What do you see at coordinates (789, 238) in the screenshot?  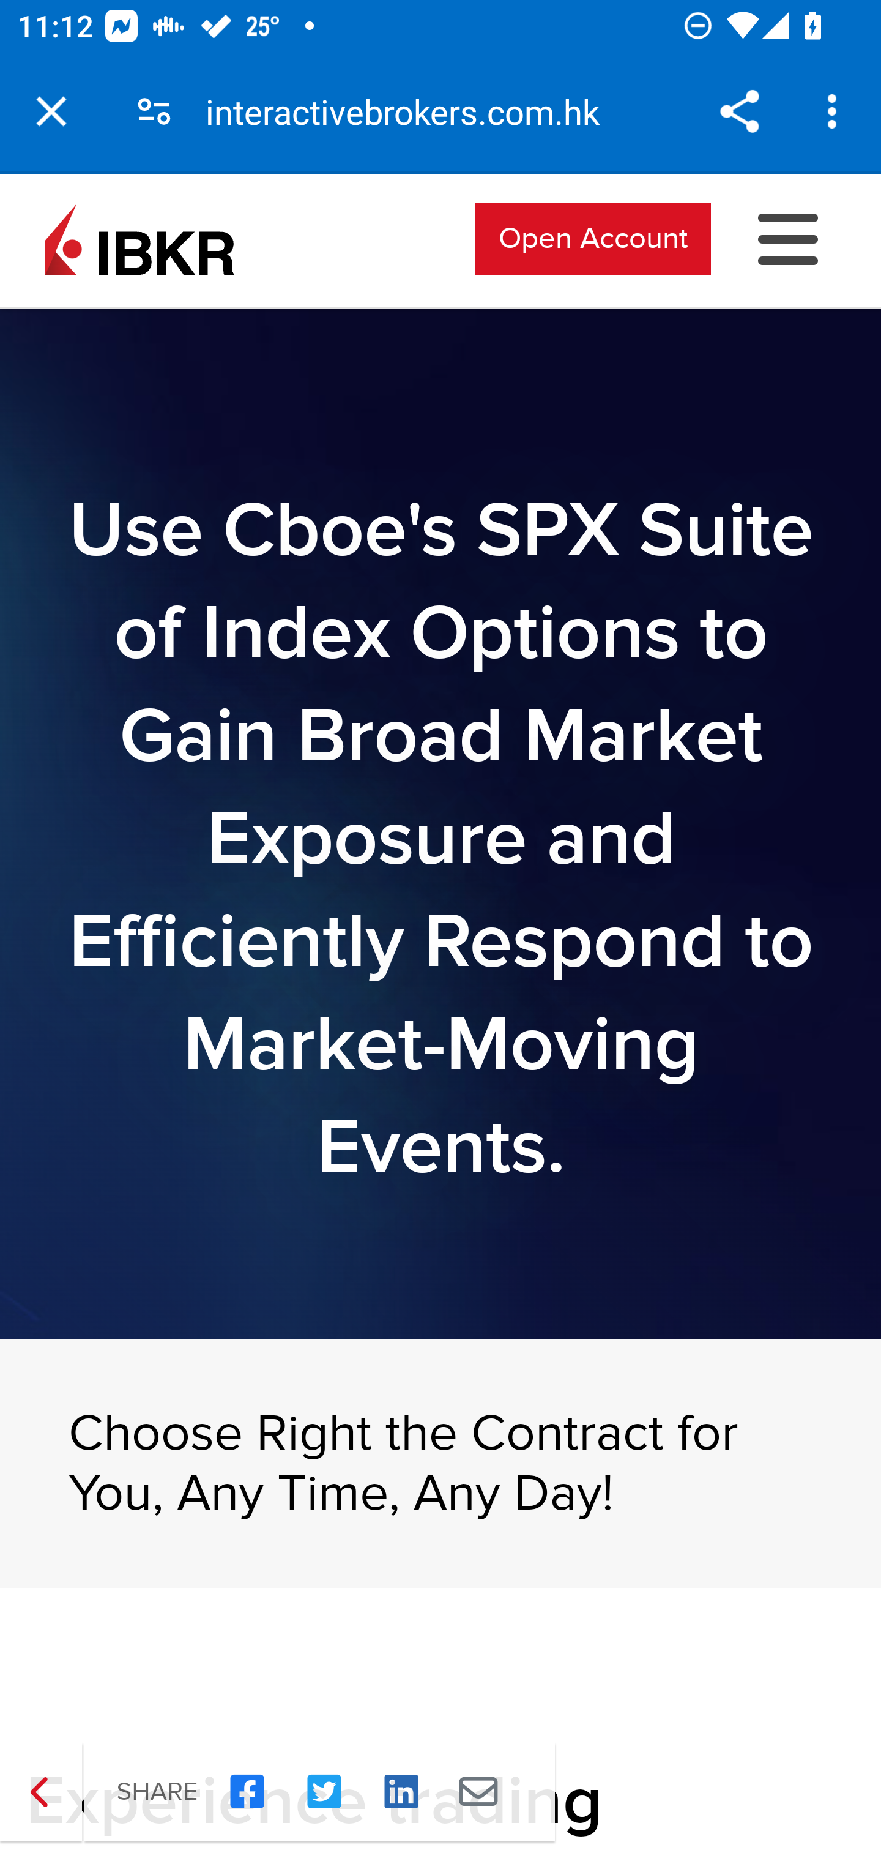 I see `Toggle Navigation` at bounding box center [789, 238].